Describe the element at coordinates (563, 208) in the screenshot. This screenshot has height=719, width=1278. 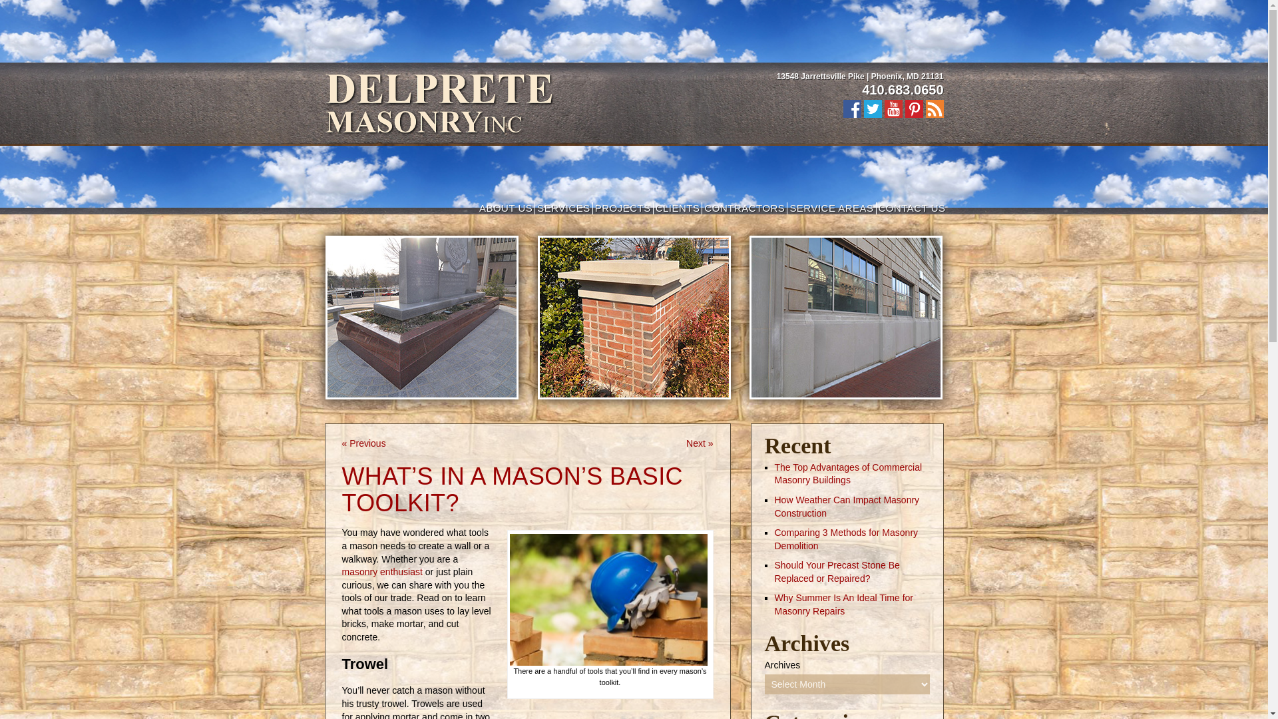
I see `Services` at that location.